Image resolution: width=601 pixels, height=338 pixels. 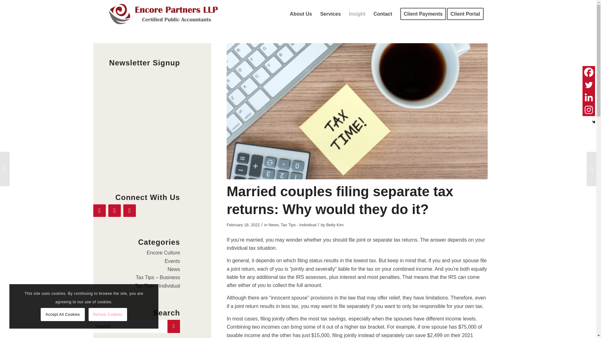 What do you see at coordinates (357, 14) in the screenshot?
I see `Insight` at bounding box center [357, 14].